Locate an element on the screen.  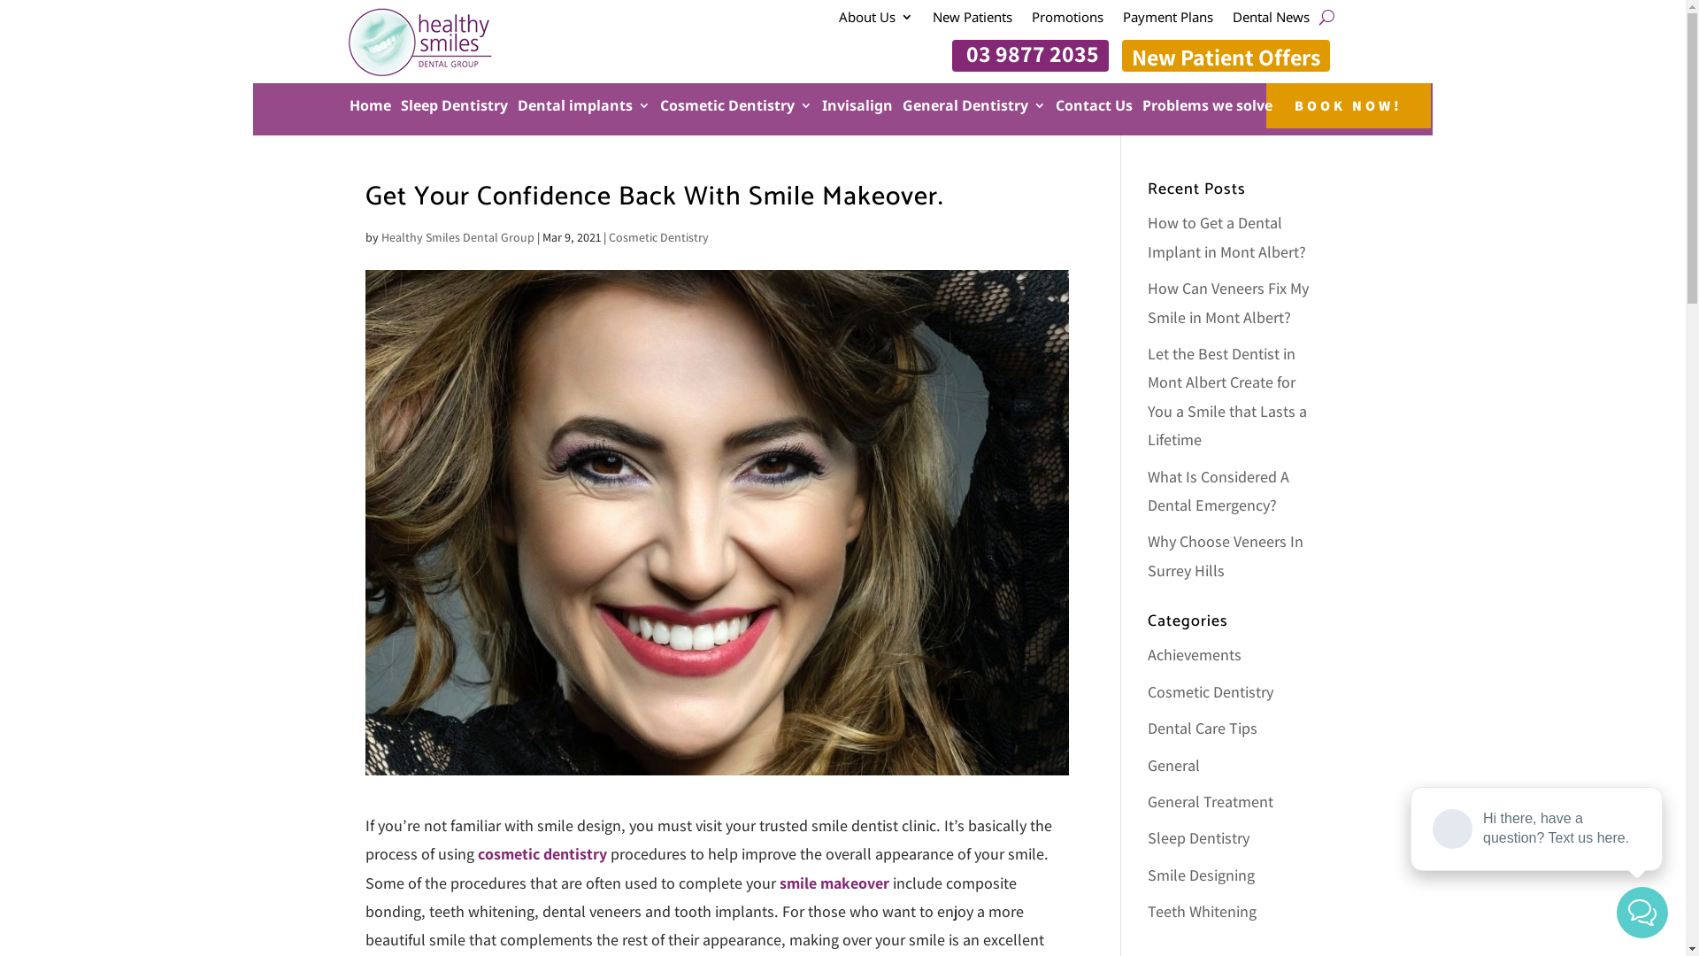
03 9877 2035 is located at coordinates (1030, 56).